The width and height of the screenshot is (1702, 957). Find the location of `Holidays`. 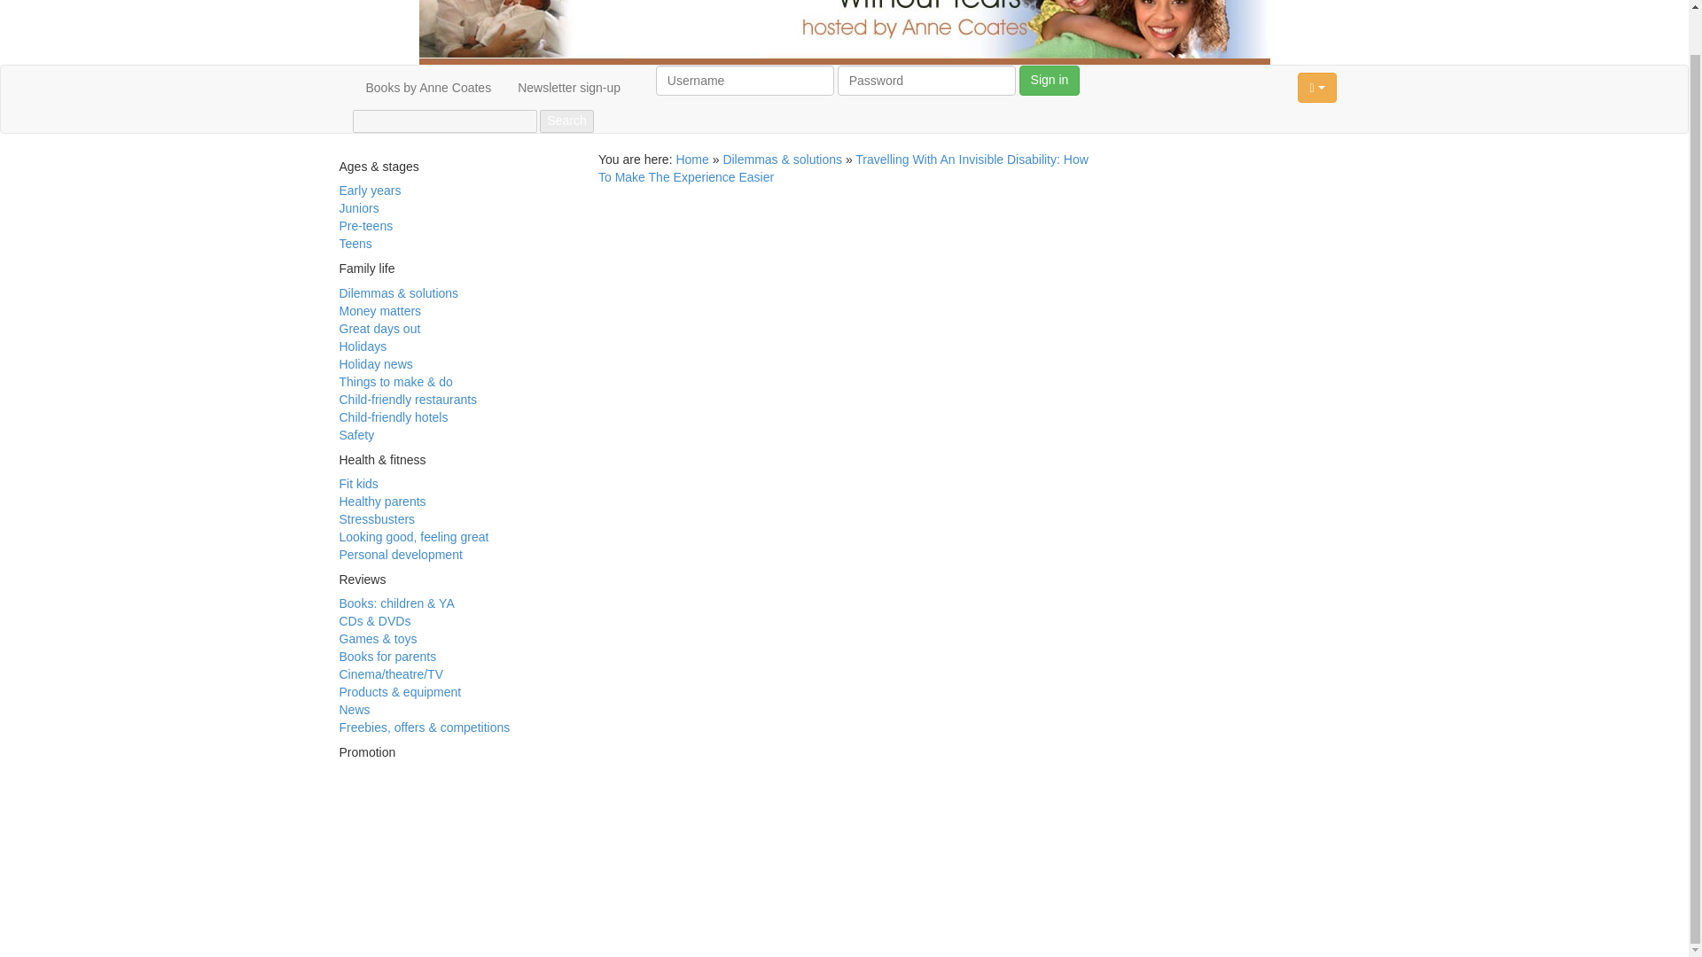

Holidays is located at coordinates (362, 346).